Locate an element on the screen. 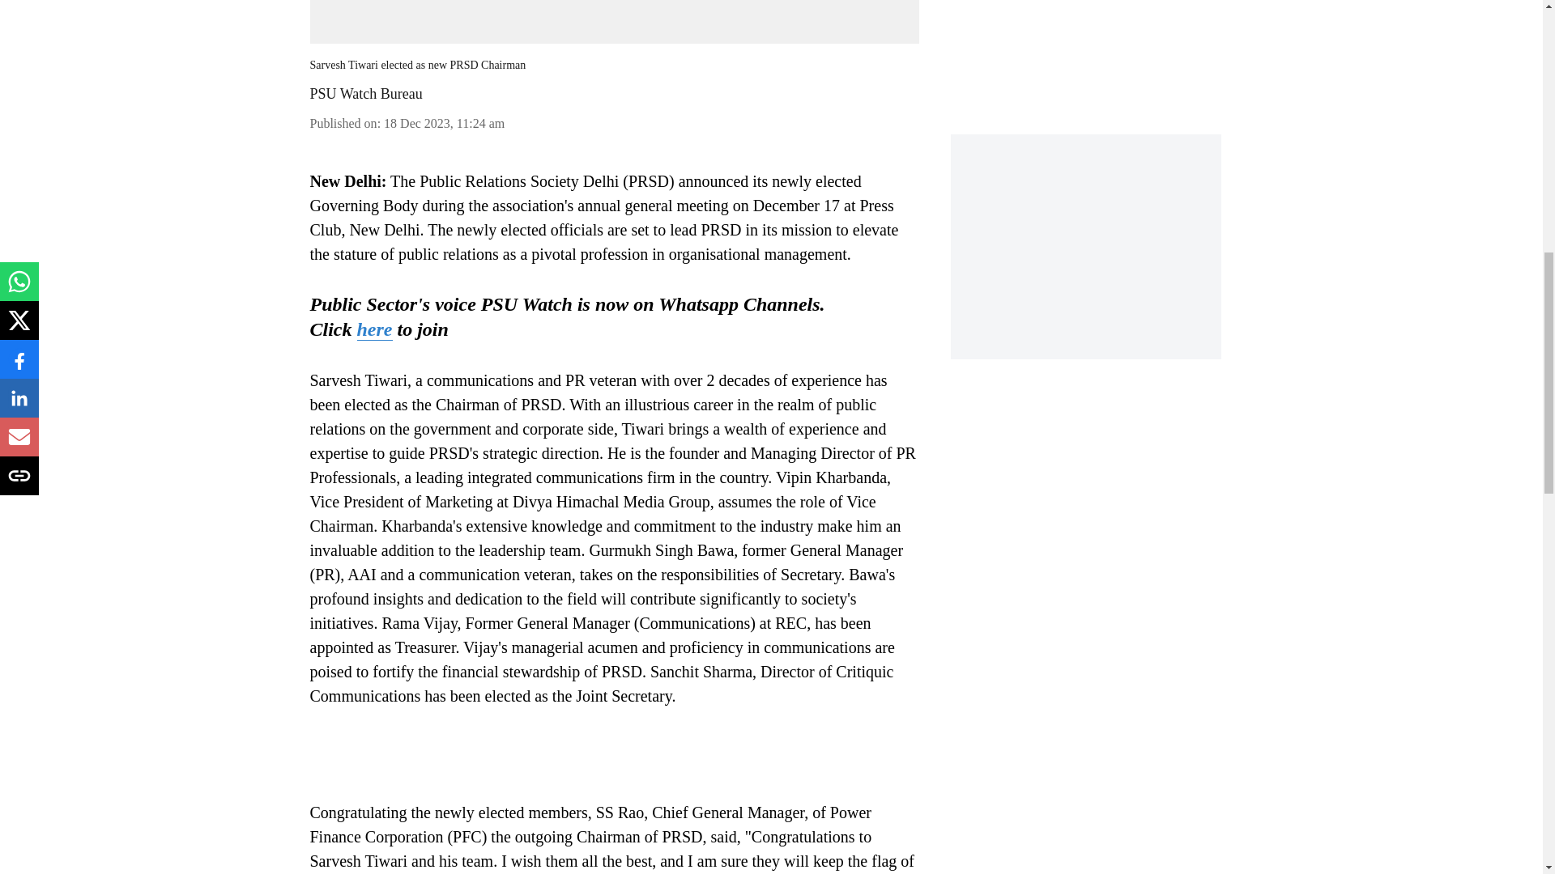 The image size is (1555, 874). PSU Watch Bureau is located at coordinates (365, 94).